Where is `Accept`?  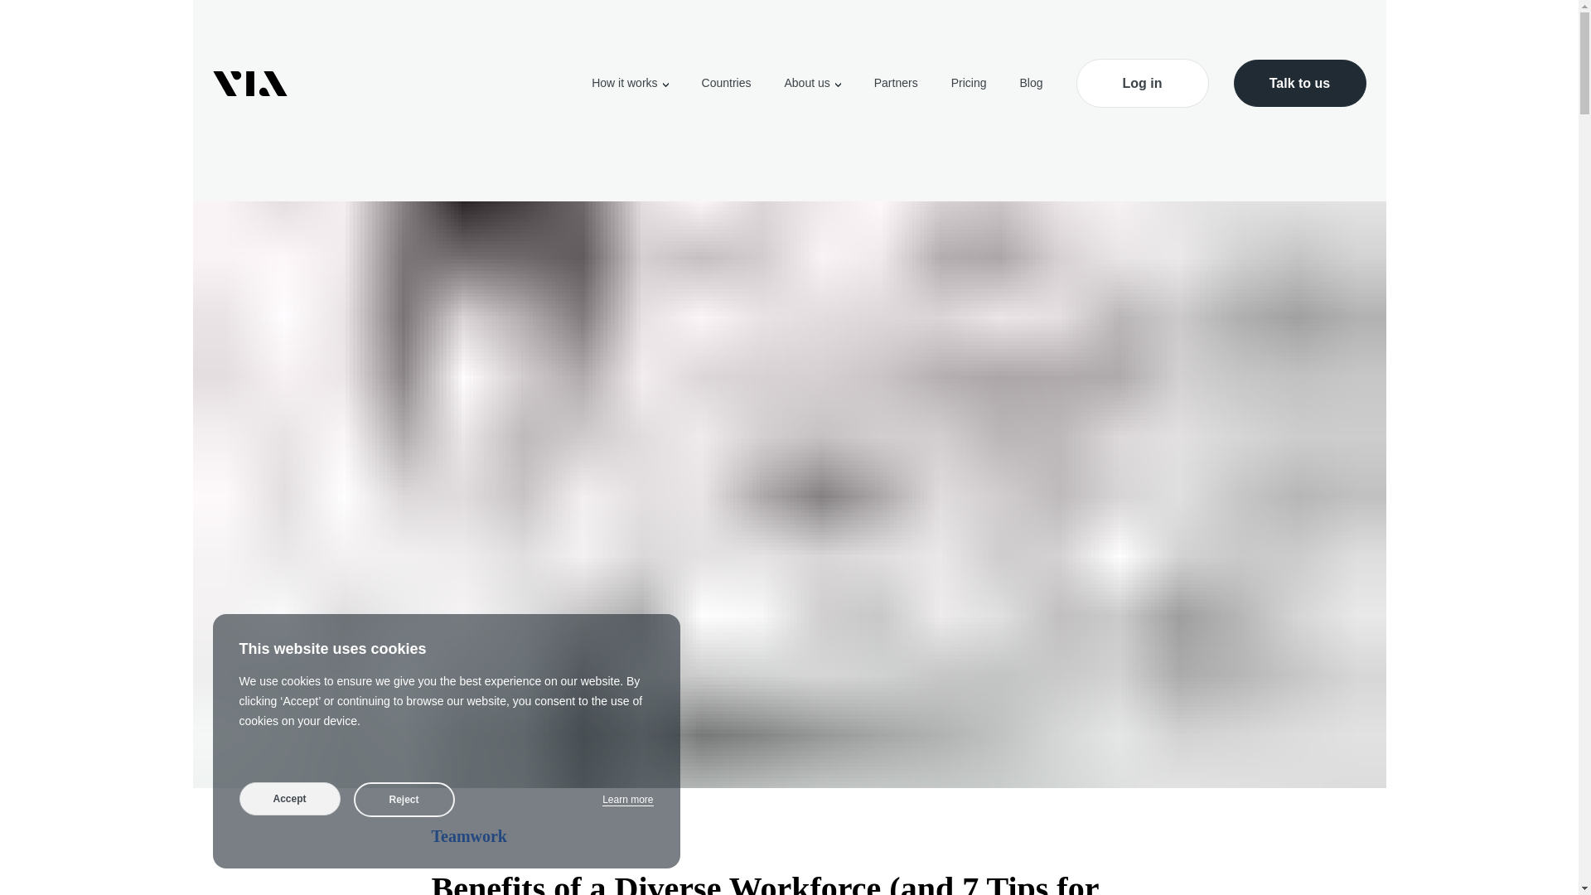
Accept is located at coordinates (289, 798).